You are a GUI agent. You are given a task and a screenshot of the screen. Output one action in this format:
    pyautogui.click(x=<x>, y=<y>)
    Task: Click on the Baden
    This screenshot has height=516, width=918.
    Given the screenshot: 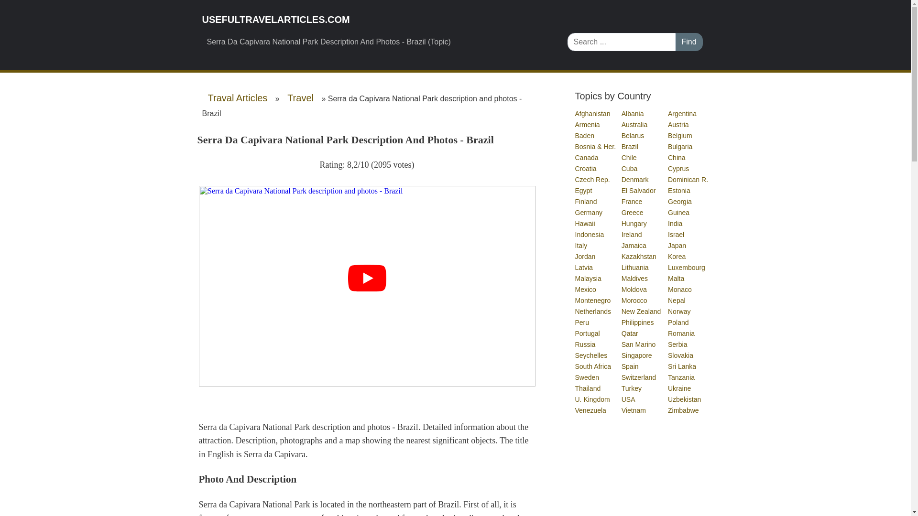 What is the action you would take?
    pyautogui.click(x=584, y=136)
    